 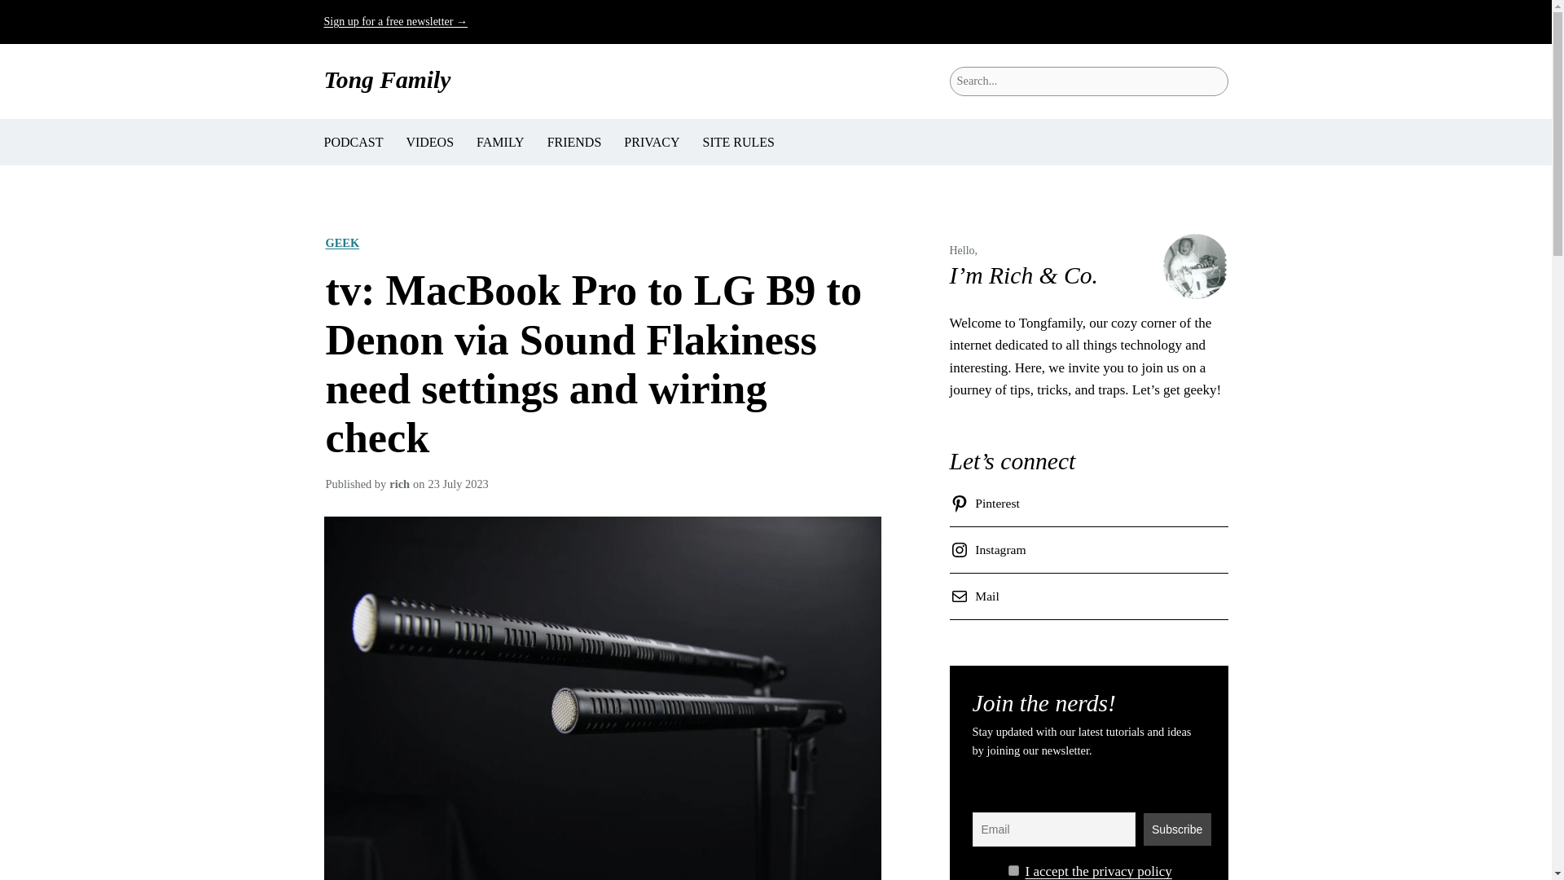 What do you see at coordinates (987, 503) in the screenshot?
I see `Pinterest` at bounding box center [987, 503].